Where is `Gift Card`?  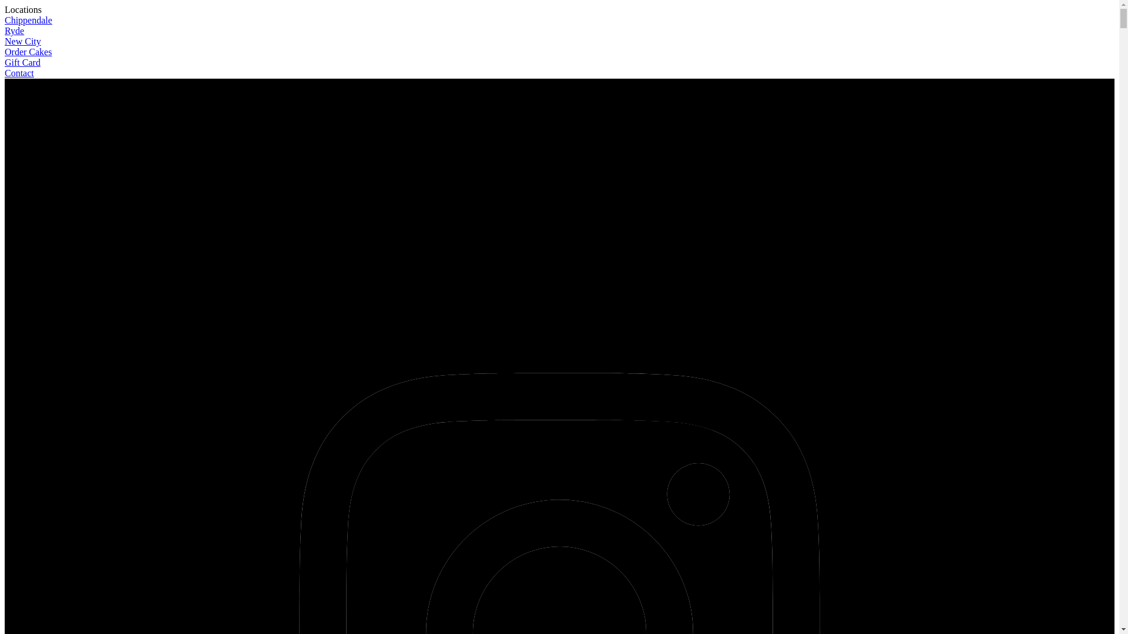 Gift Card is located at coordinates (22, 62).